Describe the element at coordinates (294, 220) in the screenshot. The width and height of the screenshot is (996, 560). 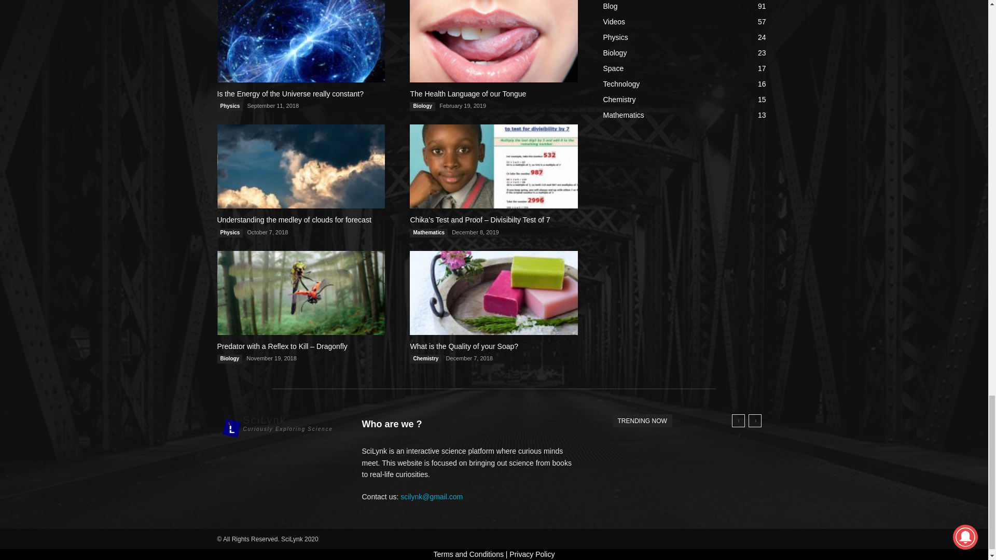
I see `Understanding the medley of clouds for forecast` at that location.